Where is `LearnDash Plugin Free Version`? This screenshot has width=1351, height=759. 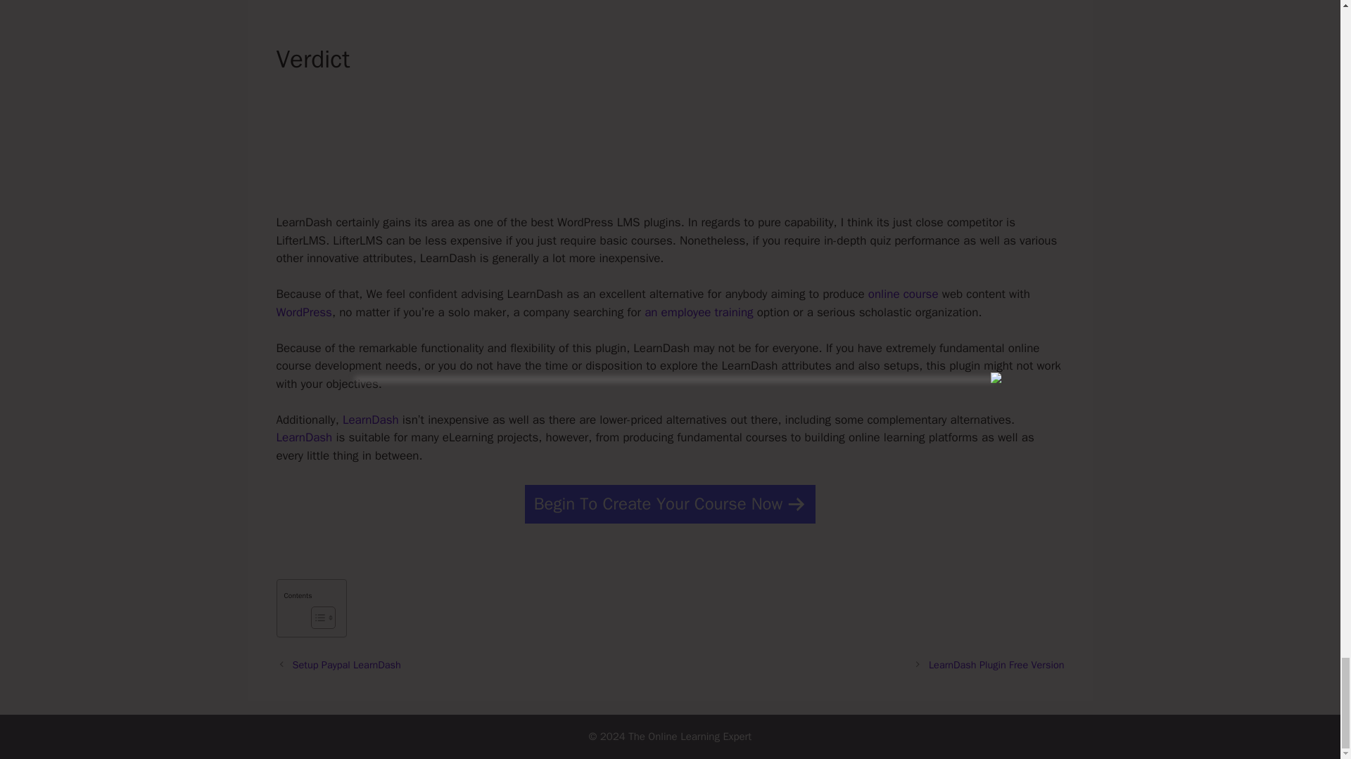 LearnDash Plugin Free Version is located at coordinates (996, 665).